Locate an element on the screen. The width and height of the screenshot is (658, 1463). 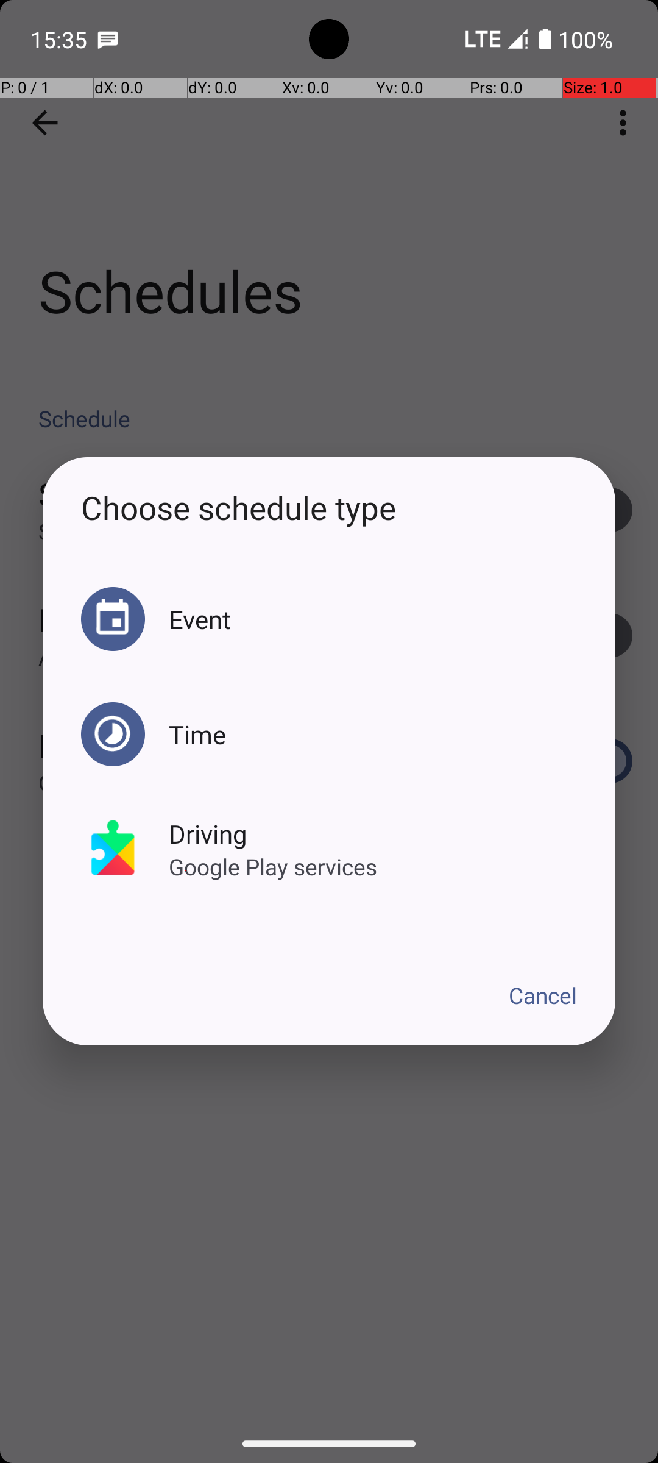
Google Play services is located at coordinates (273, 867).